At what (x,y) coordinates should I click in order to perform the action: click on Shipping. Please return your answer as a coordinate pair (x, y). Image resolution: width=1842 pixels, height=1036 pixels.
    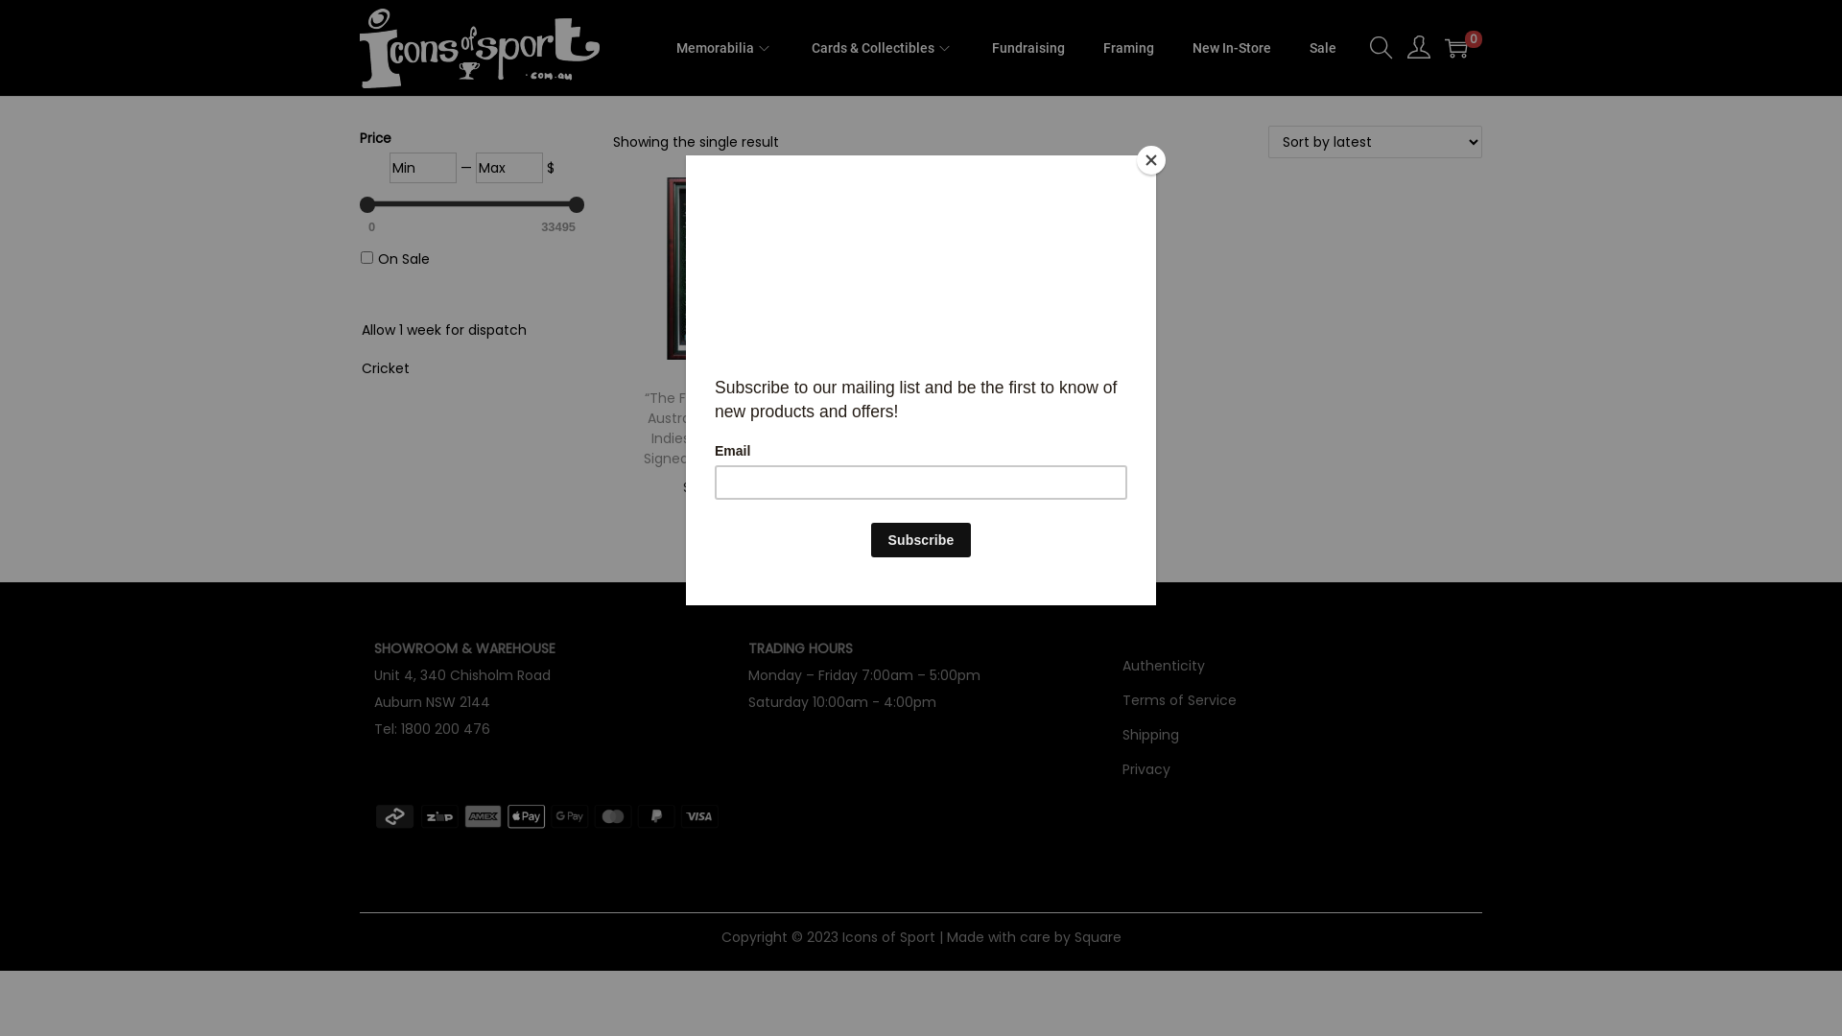
    Looking at the image, I should click on (1151, 735).